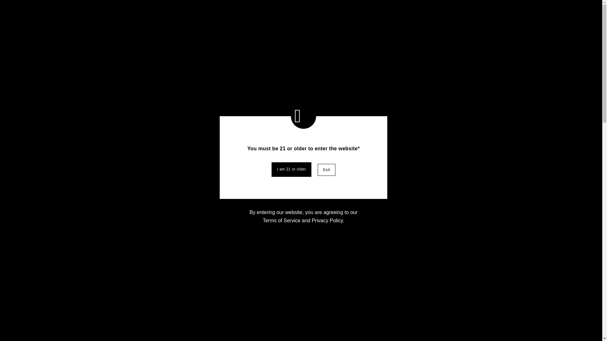 Image resolution: width=607 pixels, height=341 pixels. What do you see at coordinates (178, 326) in the screenshot?
I see `Education` at bounding box center [178, 326].